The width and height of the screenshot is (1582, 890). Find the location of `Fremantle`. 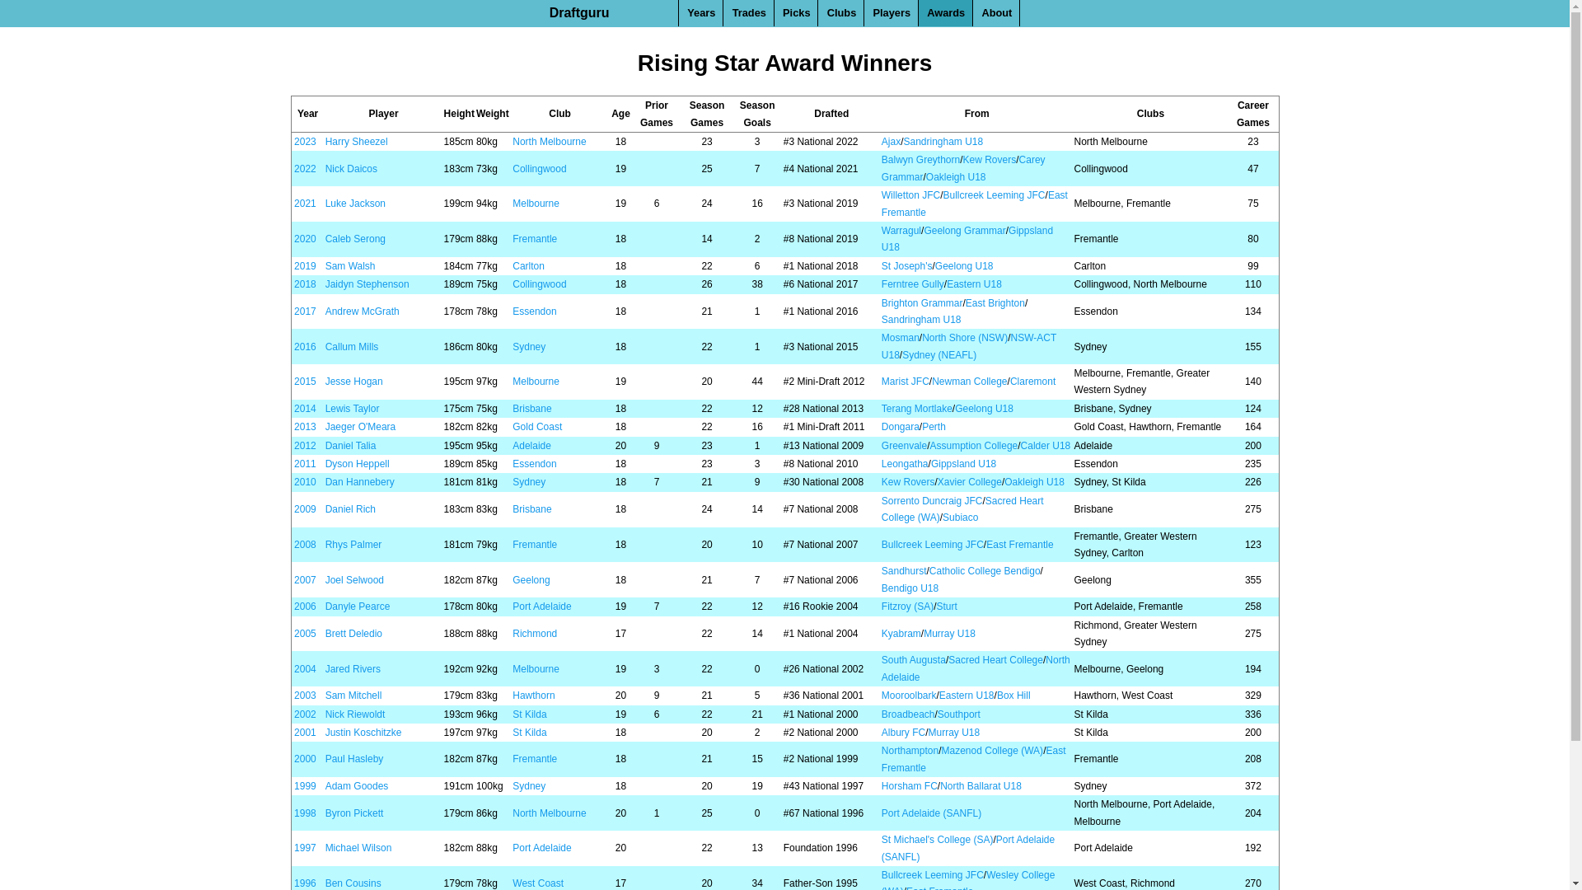

Fremantle is located at coordinates (535, 239).